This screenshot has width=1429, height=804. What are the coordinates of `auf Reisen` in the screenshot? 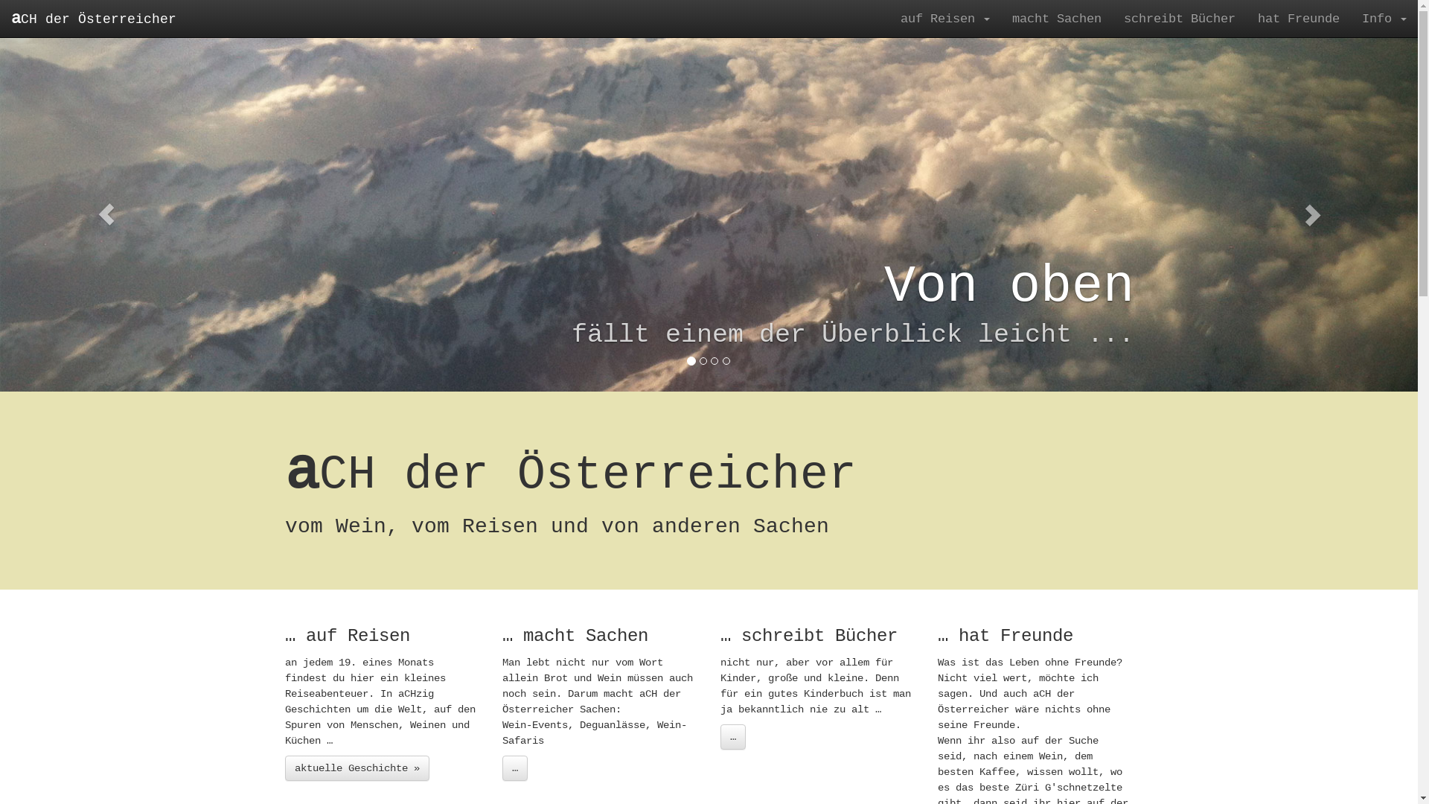 It's located at (945, 19).